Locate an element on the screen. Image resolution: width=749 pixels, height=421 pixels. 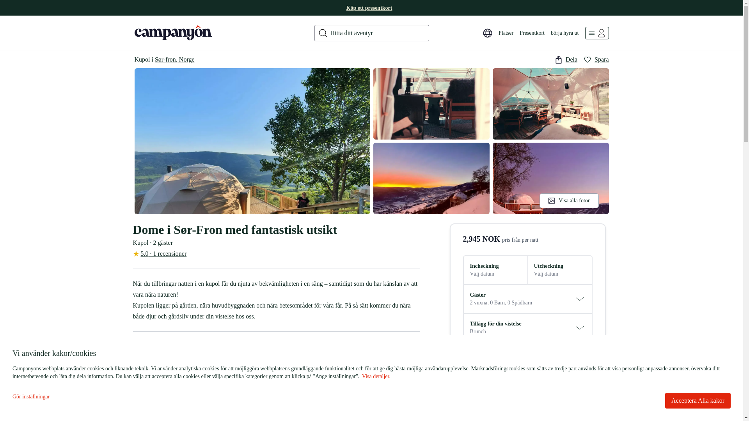
Platser is located at coordinates (506, 33).